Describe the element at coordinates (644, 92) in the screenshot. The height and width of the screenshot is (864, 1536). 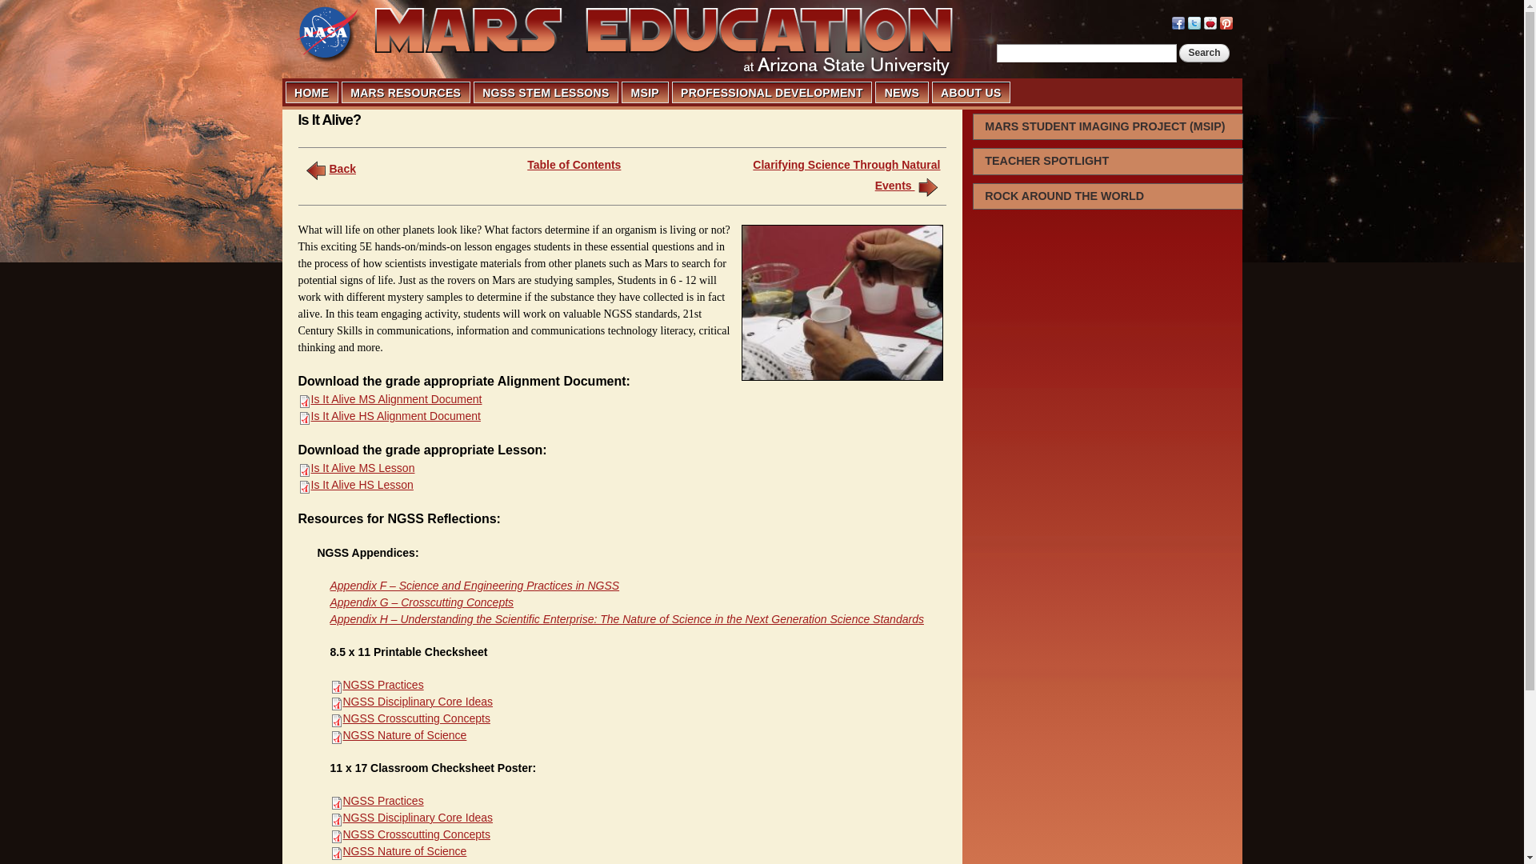
I see `MSIP` at that location.